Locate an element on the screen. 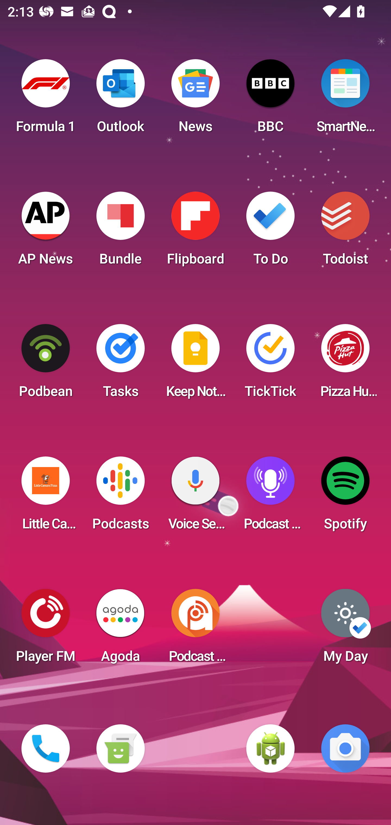  My Day is located at coordinates (345, 629).